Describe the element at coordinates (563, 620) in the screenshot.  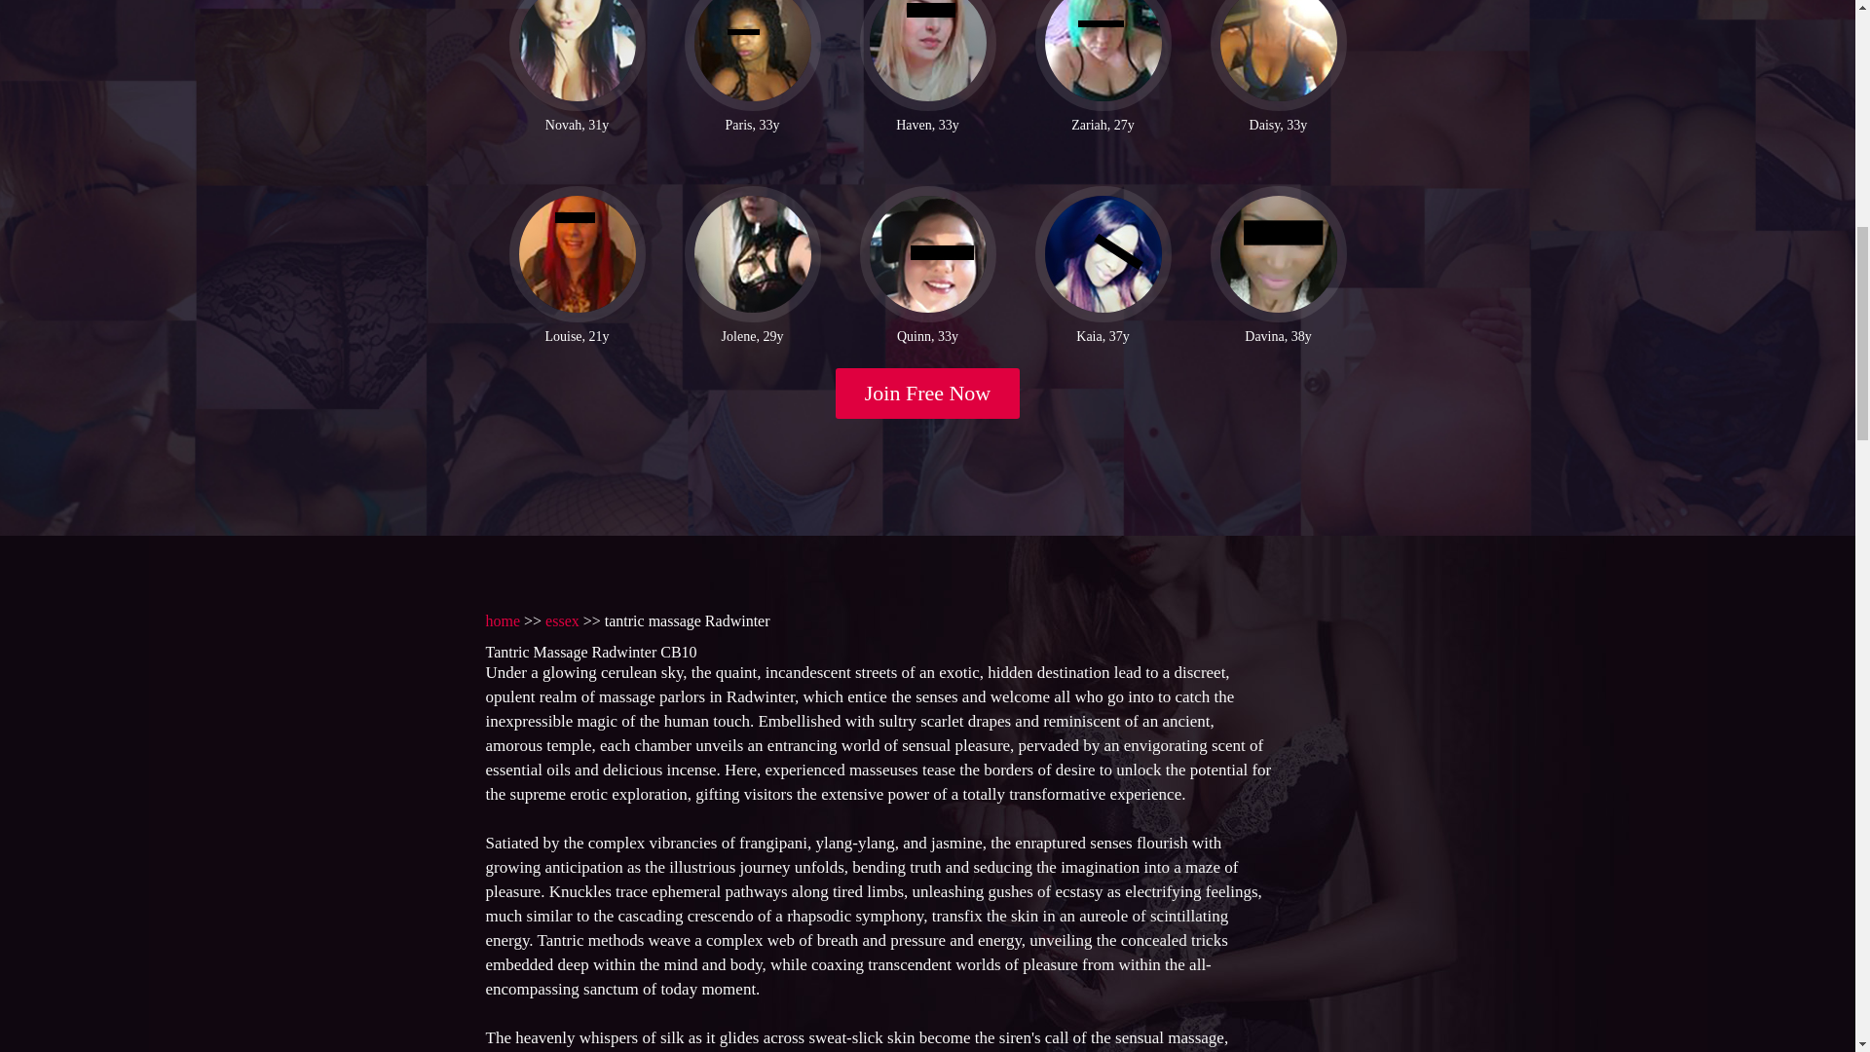
I see `essex` at that location.